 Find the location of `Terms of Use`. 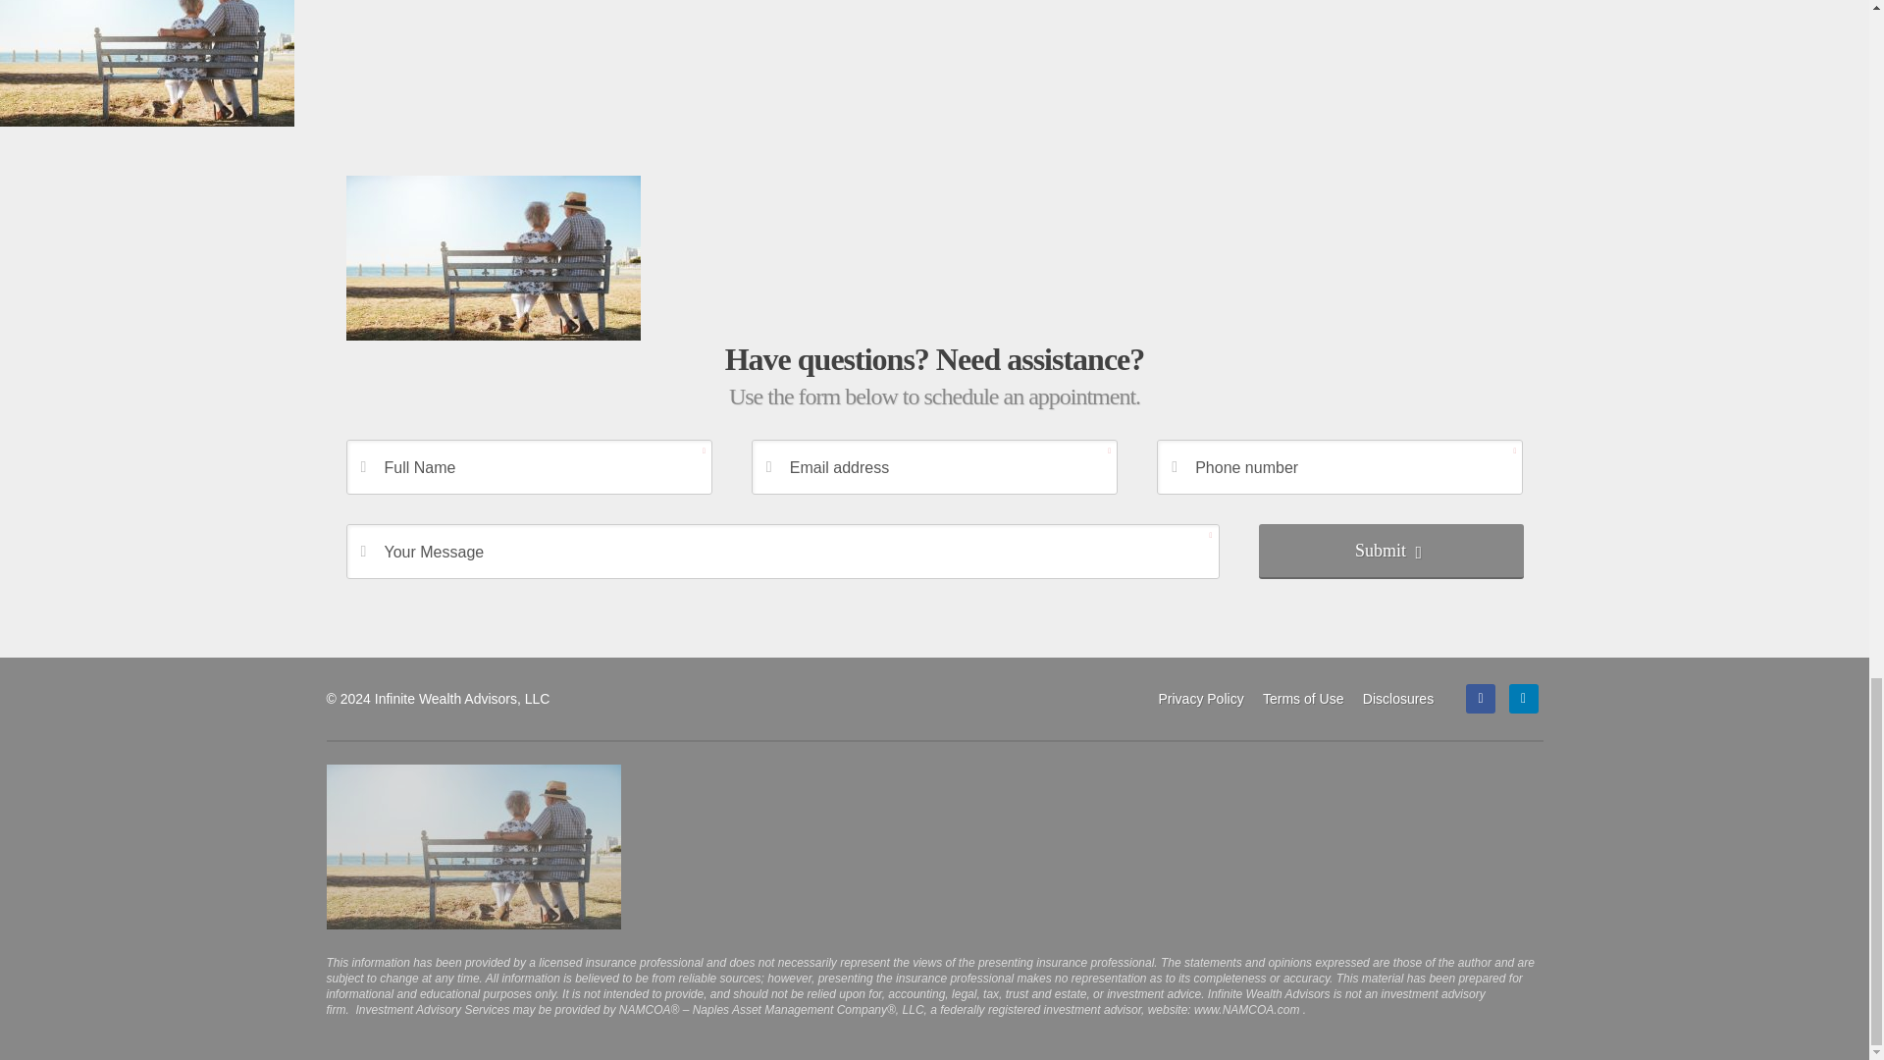

Terms of Use is located at coordinates (1302, 698).